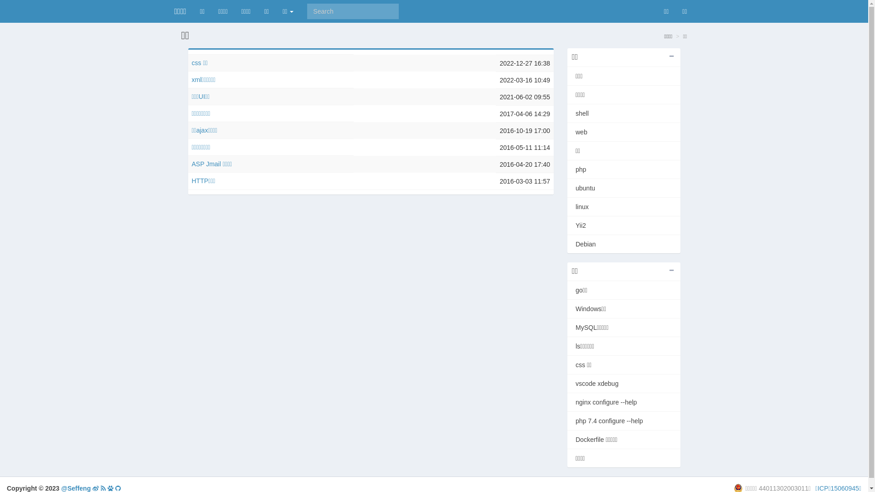  What do you see at coordinates (624, 132) in the screenshot?
I see `web` at bounding box center [624, 132].